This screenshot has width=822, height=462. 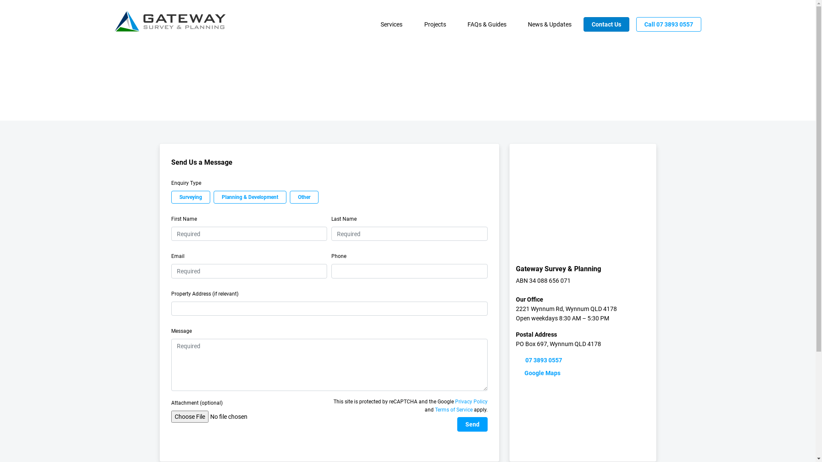 I want to click on Projects, so click(x=435, y=25).